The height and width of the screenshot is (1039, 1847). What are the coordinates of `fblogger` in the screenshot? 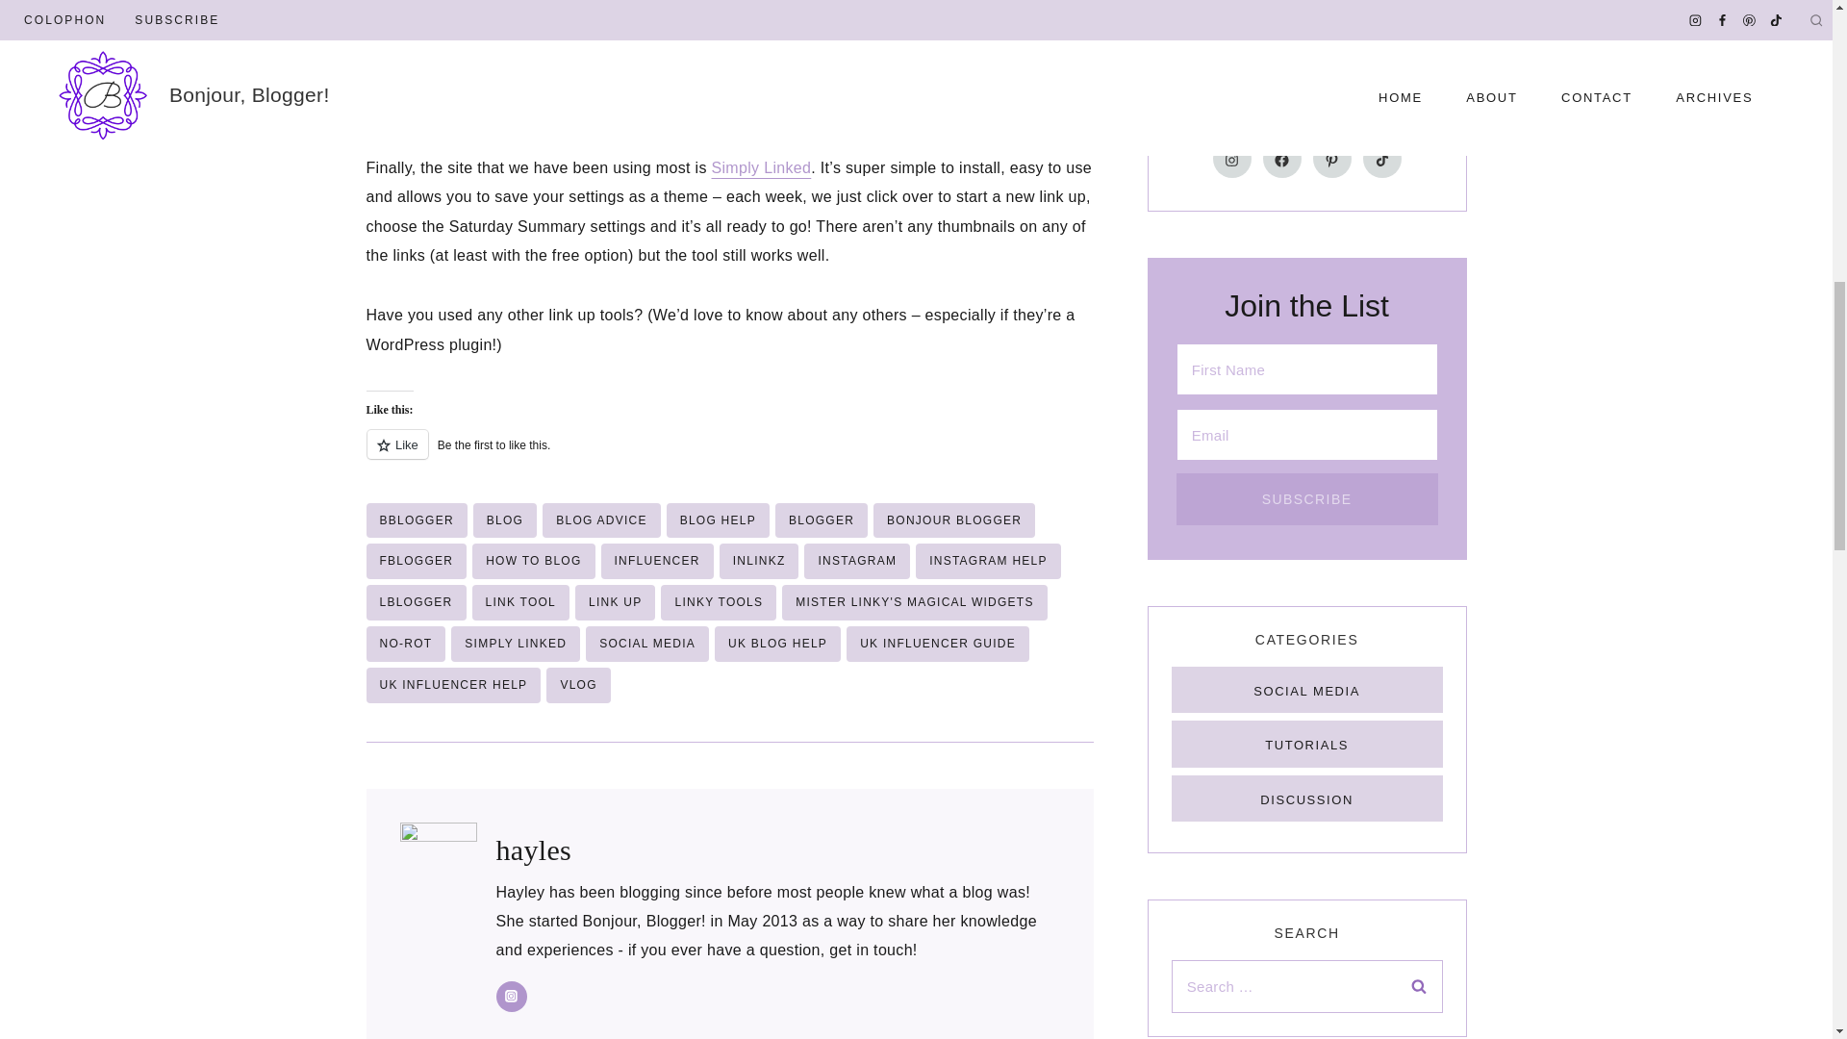 It's located at (416, 560).